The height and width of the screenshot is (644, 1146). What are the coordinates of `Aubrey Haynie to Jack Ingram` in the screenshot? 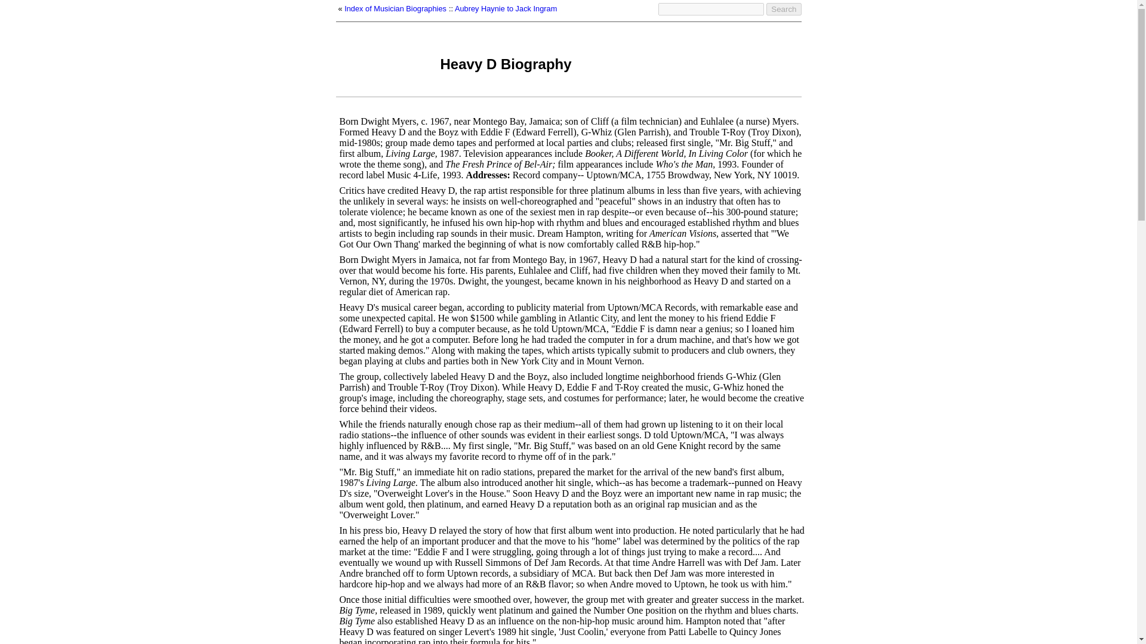 It's located at (506, 8).